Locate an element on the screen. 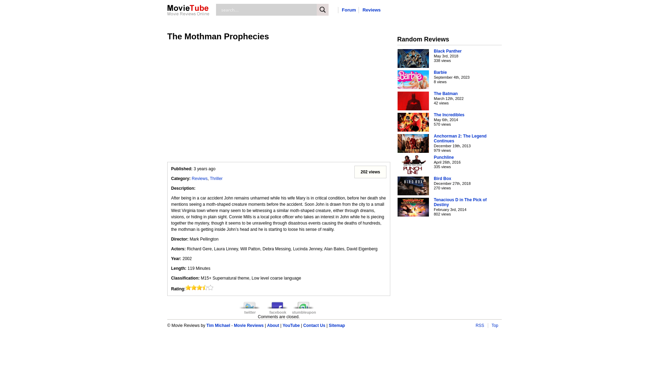 The height and width of the screenshot is (376, 669). The Batman is located at coordinates (414, 101).